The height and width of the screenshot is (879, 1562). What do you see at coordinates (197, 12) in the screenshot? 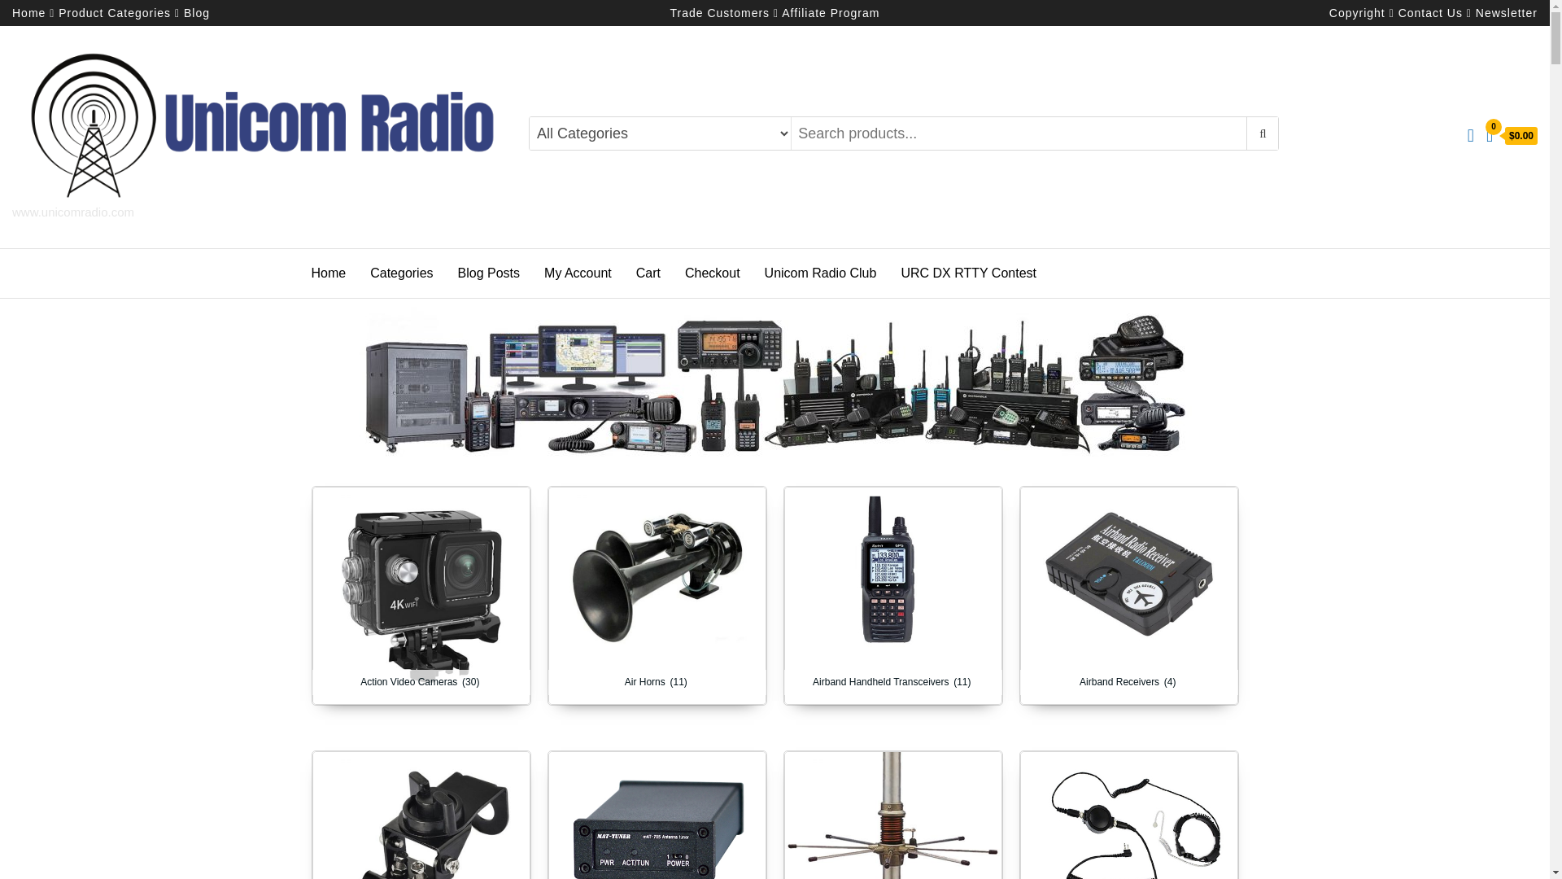
I see `Blog` at bounding box center [197, 12].